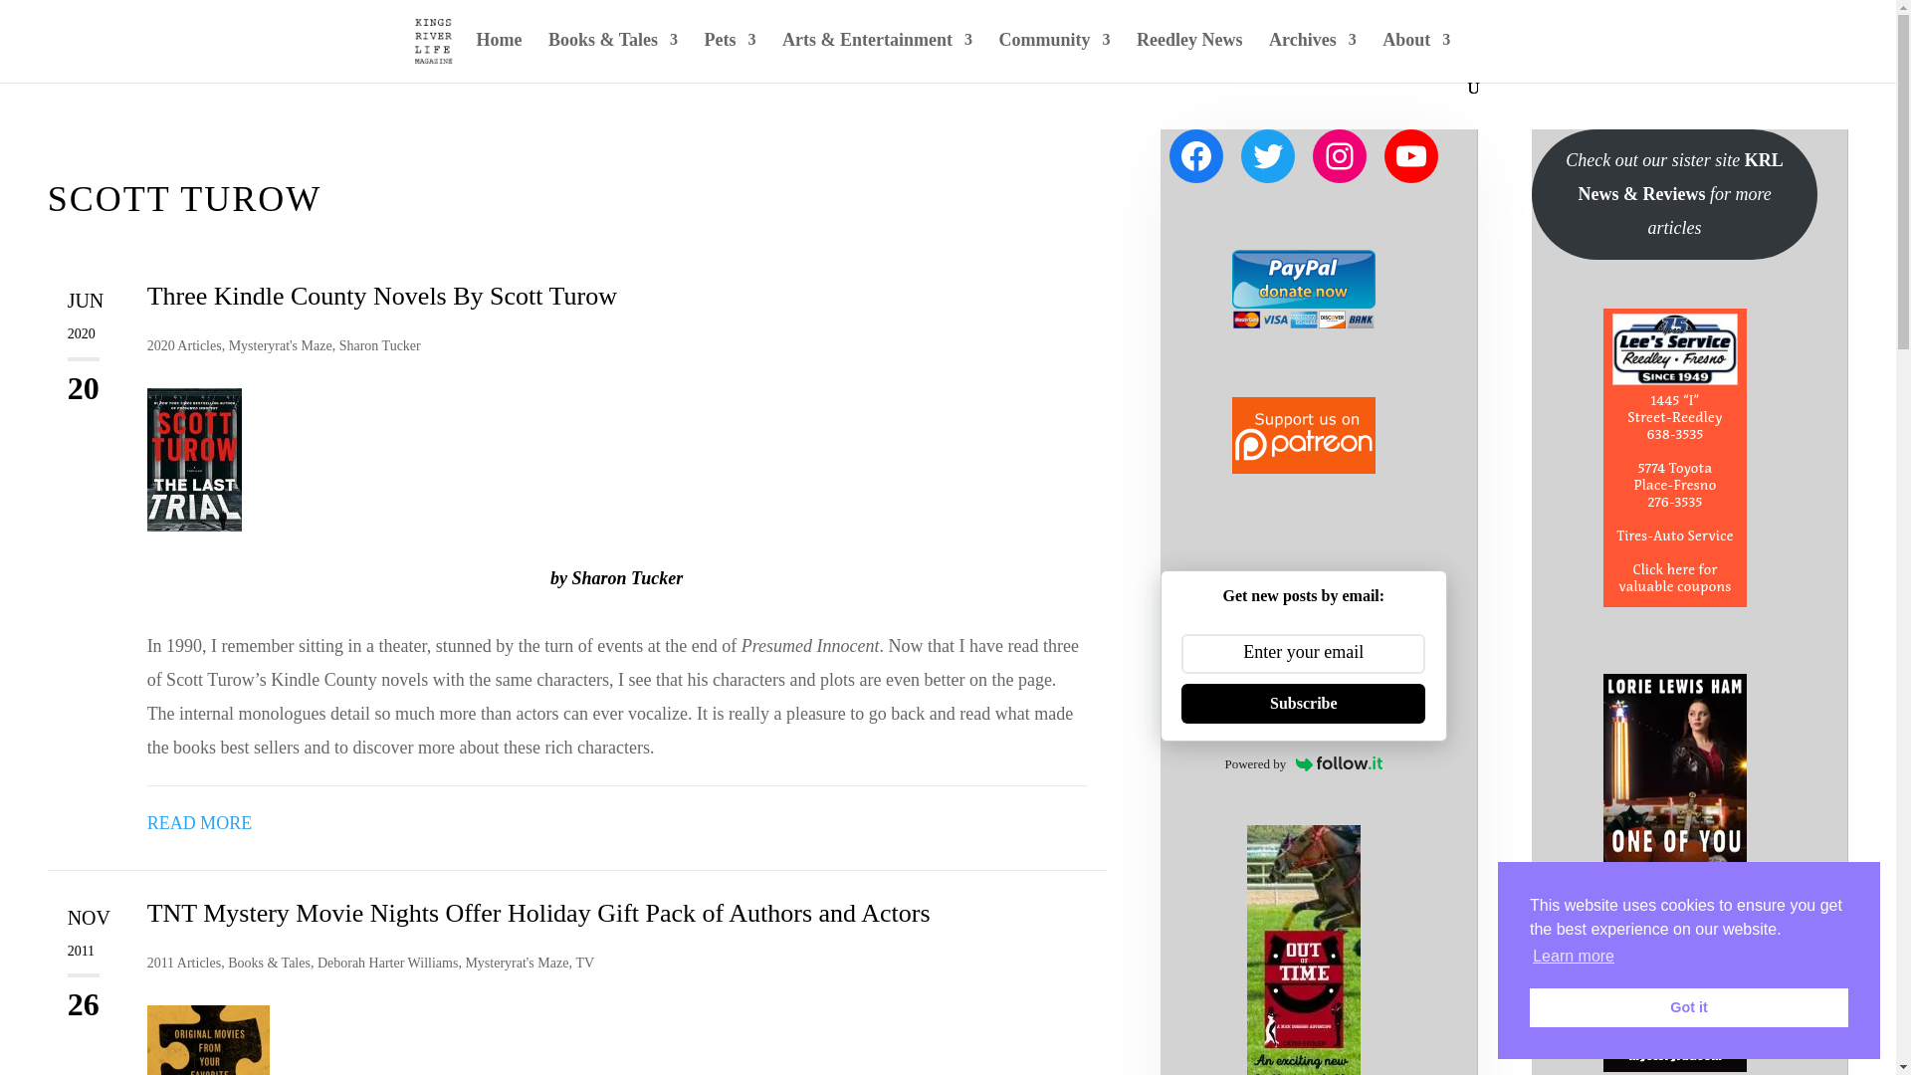 Image resolution: width=1911 pixels, height=1075 pixels. What do you see at coordinates (731, 56) in the screenshot?
I see `Pets` at bounding box center [731, 56].